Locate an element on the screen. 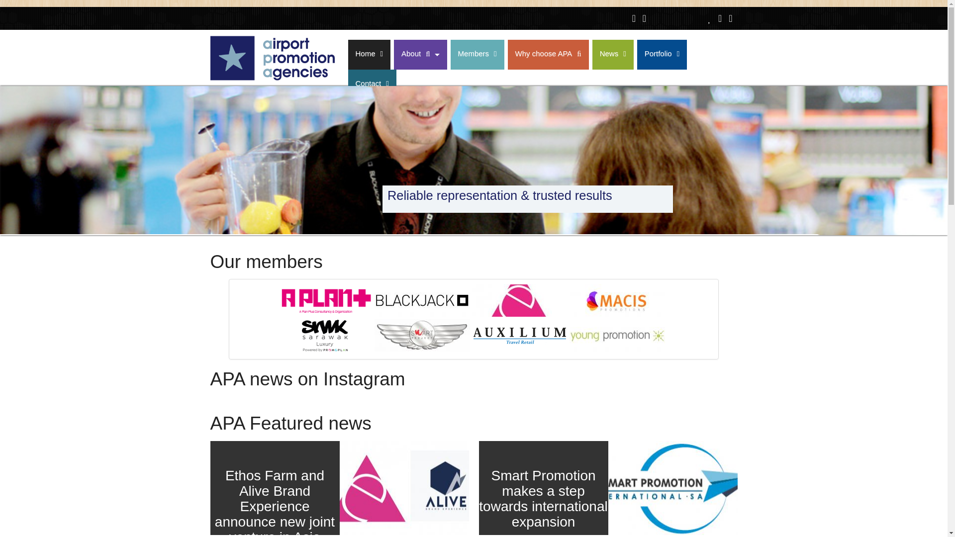 The width and height of the screenshot is (955, 537). Home is located at coordinates (272, 79).